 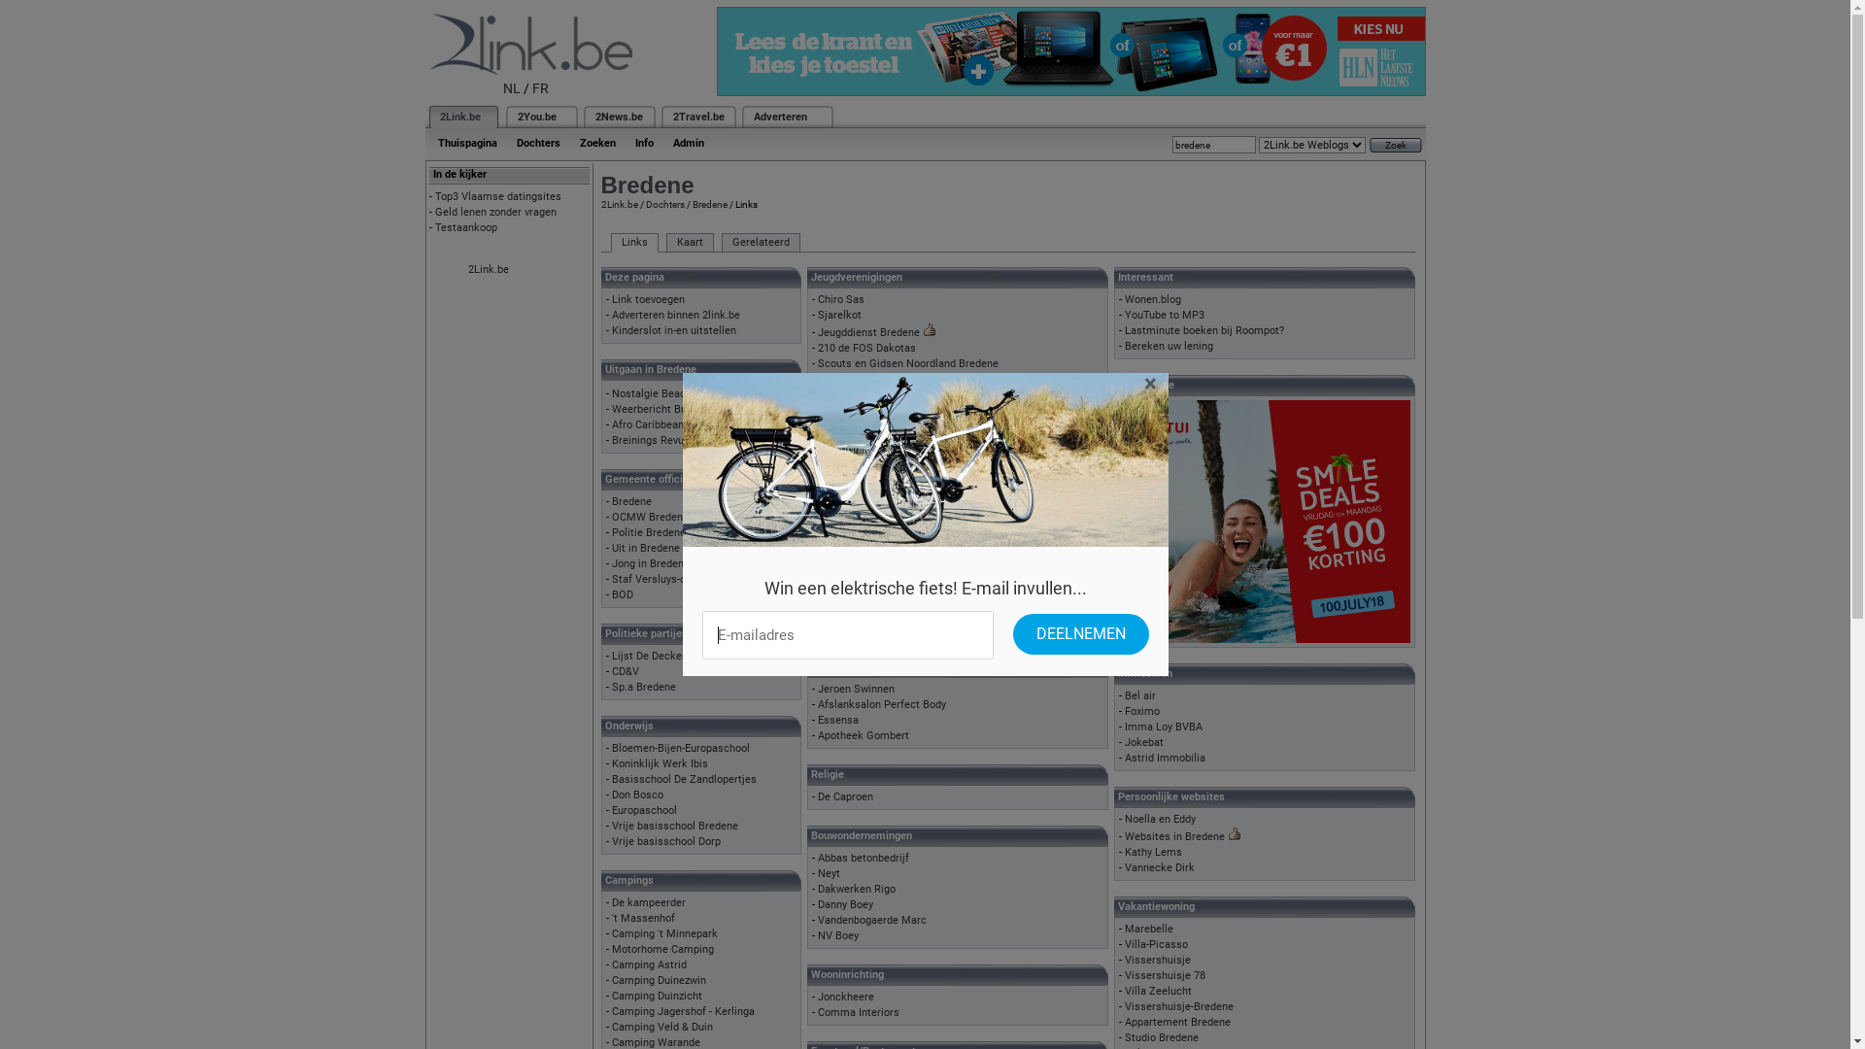 I want to click on Don Bosco, so click(x=637, y=795).